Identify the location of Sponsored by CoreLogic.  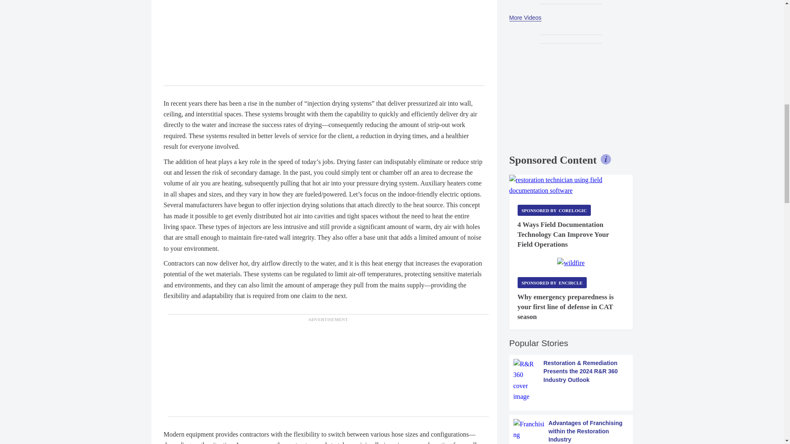
(554, 210).